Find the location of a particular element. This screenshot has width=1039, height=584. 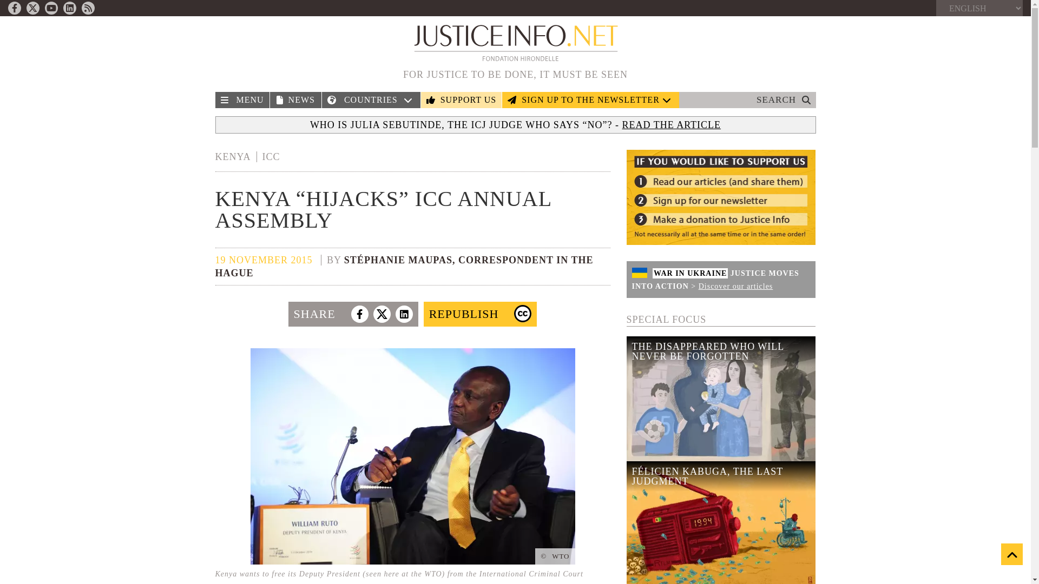

Facebook is located at coordinates (14, 8).